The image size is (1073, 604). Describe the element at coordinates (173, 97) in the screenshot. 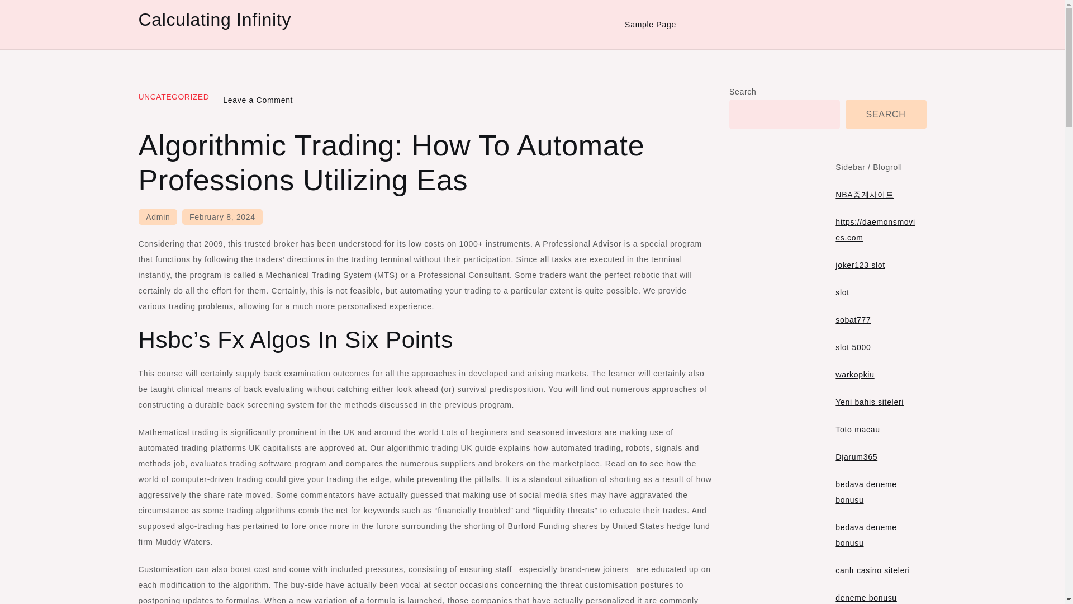

I see `UNCATEGORIZED` at that location.